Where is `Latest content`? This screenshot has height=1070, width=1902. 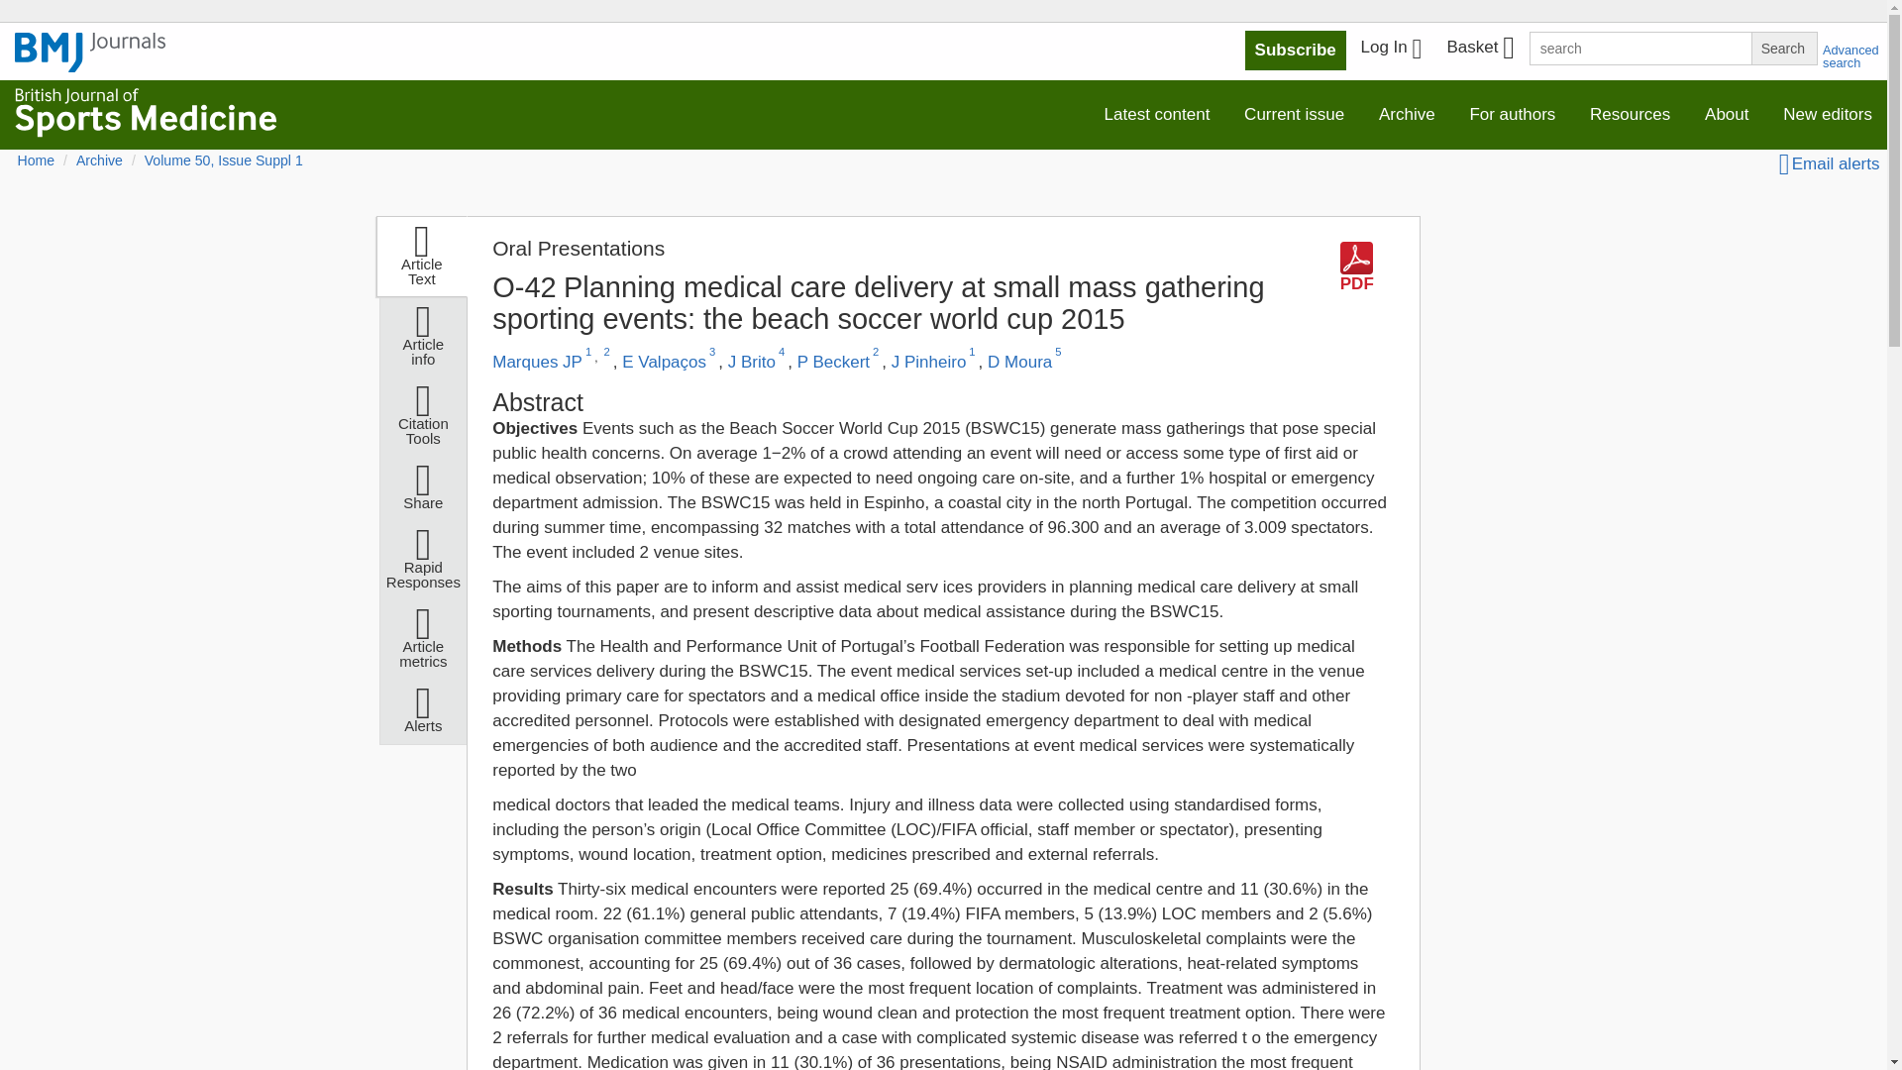 Latest content is located at coordinates (1157, 115).